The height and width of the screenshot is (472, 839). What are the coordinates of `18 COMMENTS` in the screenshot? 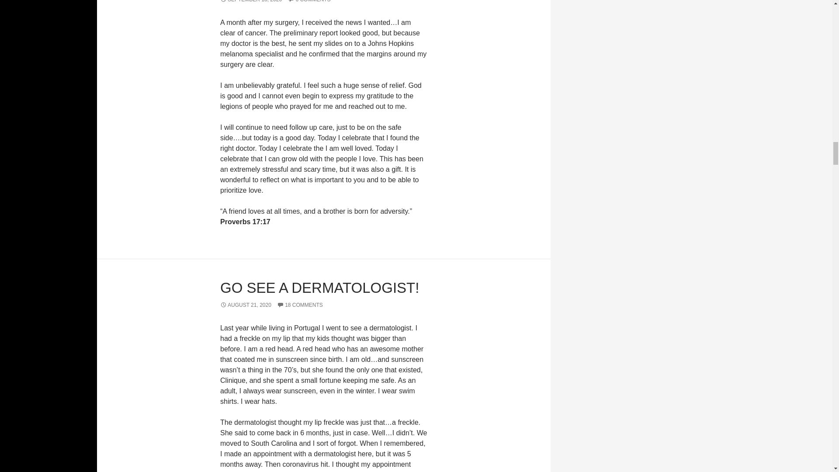 It's located at (300, 305).